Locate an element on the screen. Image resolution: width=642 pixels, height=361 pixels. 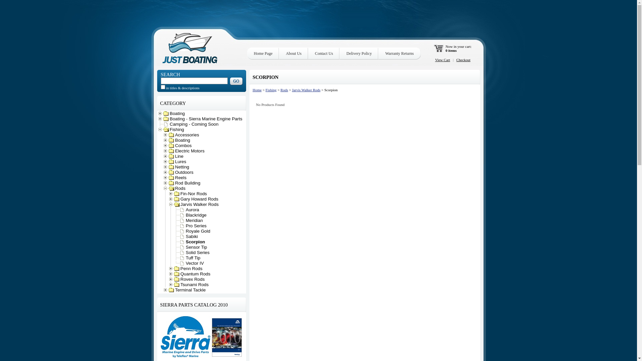
Tsunami Rods is located at coordinates (194, 285).